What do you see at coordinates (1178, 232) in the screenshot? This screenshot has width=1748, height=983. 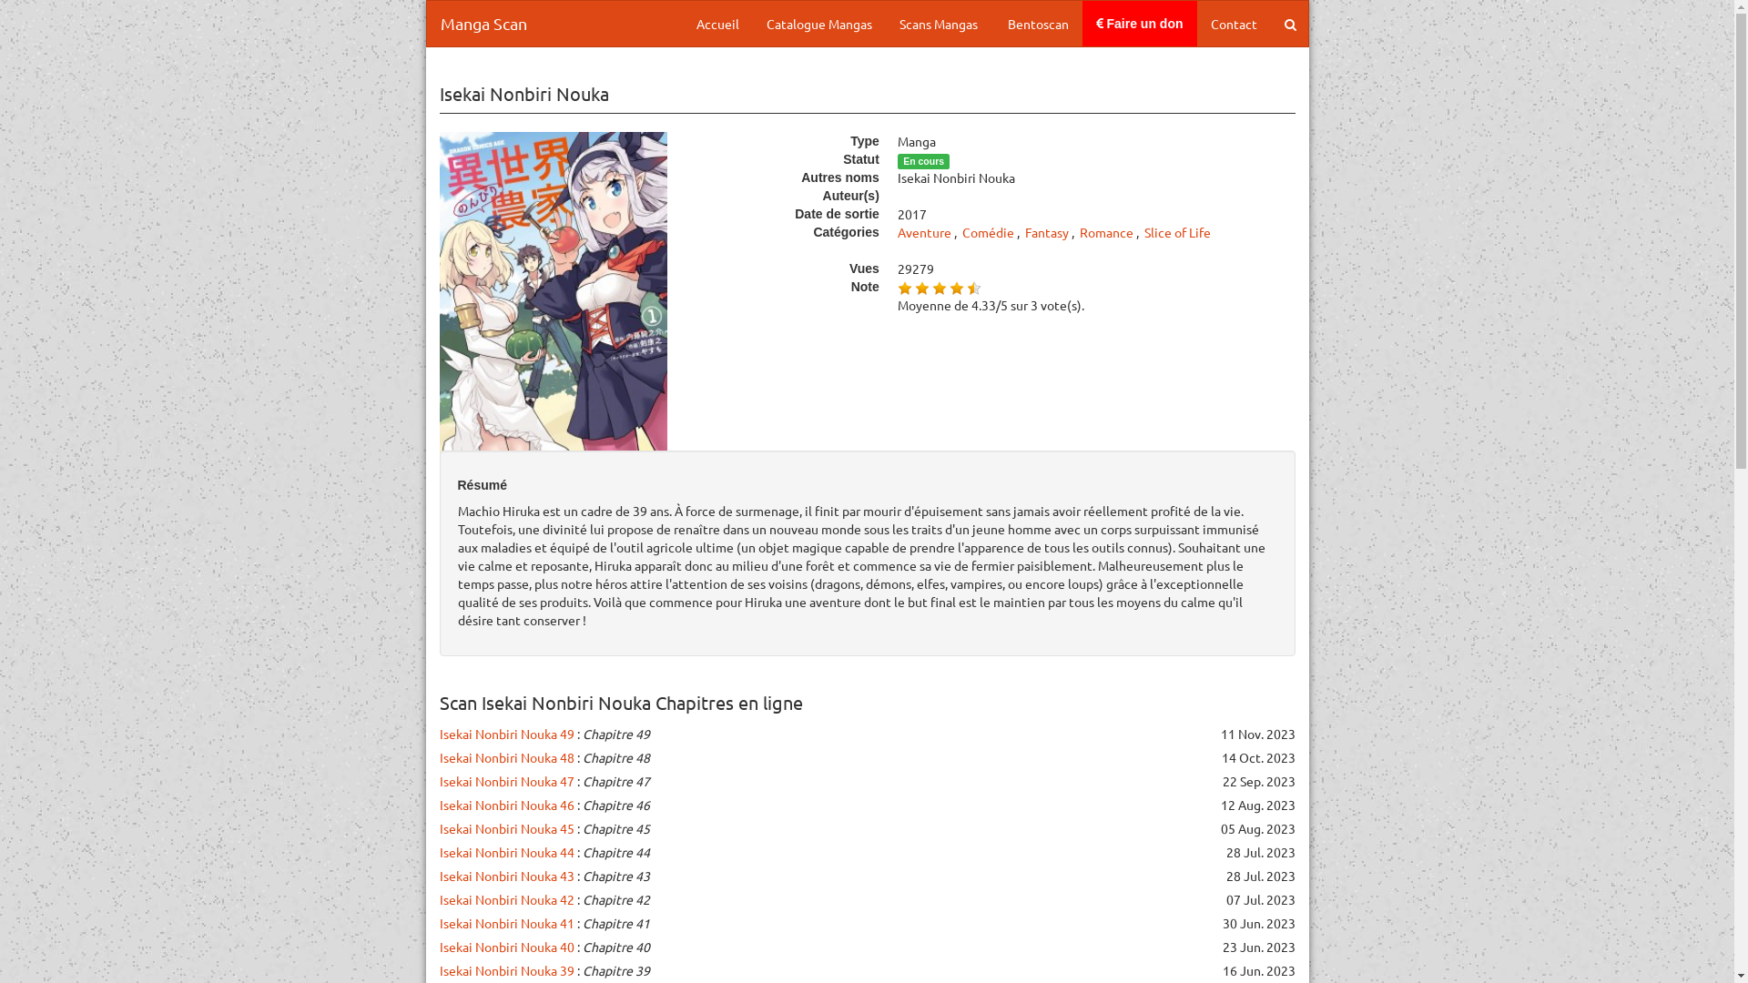 I see `Slice of Life` at bounding box center [1178, 232].